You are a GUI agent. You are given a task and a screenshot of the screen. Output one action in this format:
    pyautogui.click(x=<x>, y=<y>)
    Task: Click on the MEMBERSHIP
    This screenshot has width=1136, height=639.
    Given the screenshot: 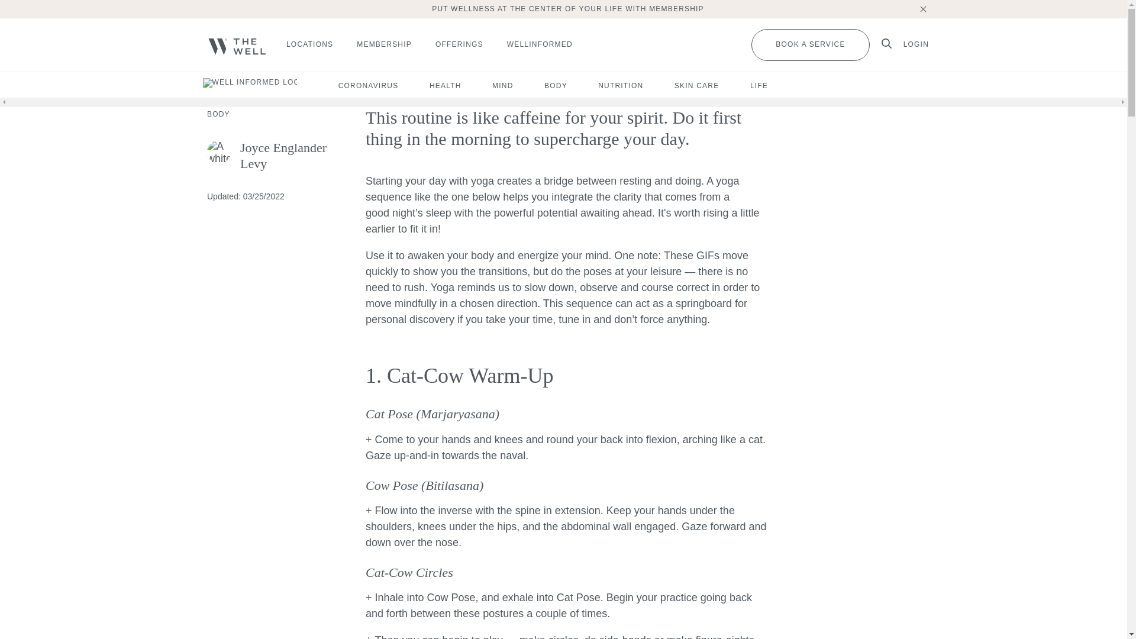 What is the action you would take?
    pyautogui.click(x=383, y=45)
    